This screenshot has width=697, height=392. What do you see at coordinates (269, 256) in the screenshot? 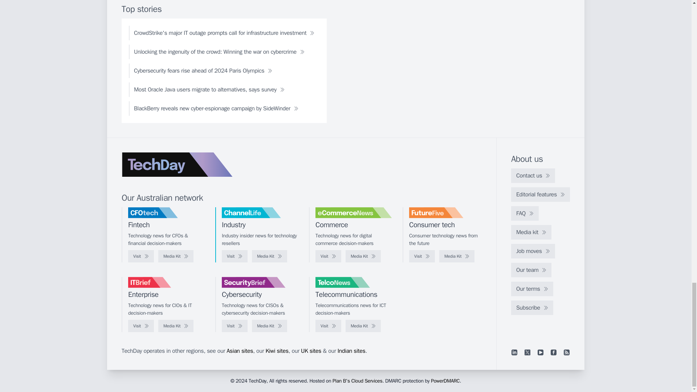
I see `Media Kit` at bounding box center [269, 256].